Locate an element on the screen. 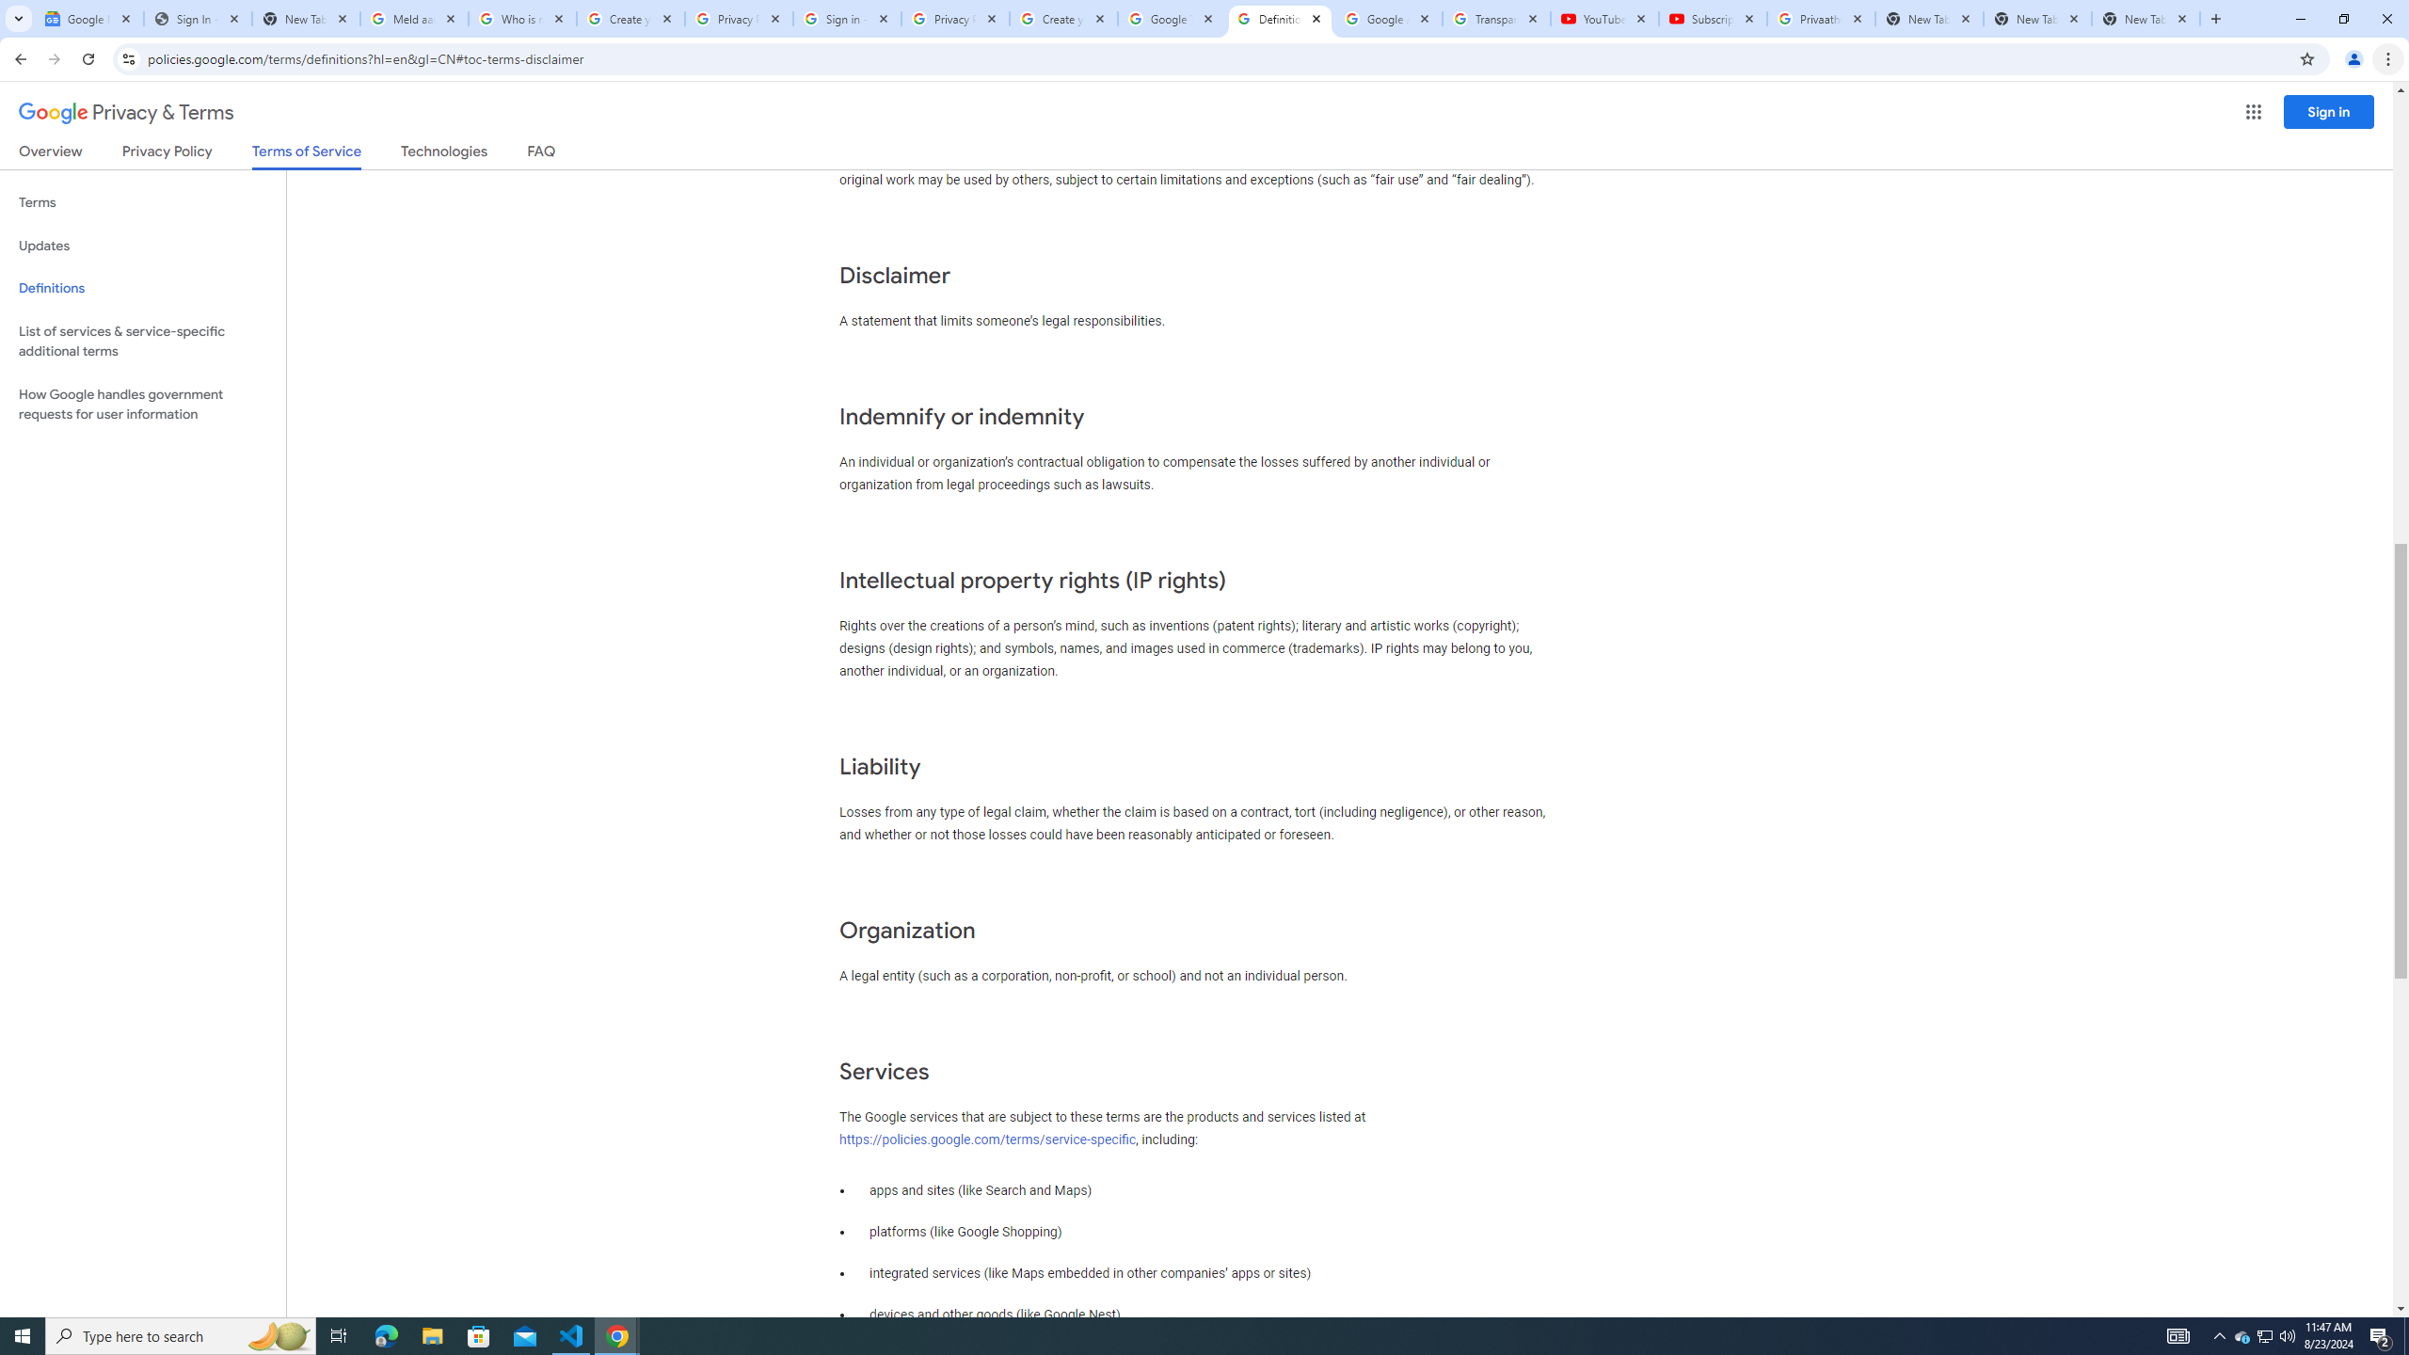 The height and width of the screenshot is (1355, 2409). Google apps is located at coordinates (2253, 112).